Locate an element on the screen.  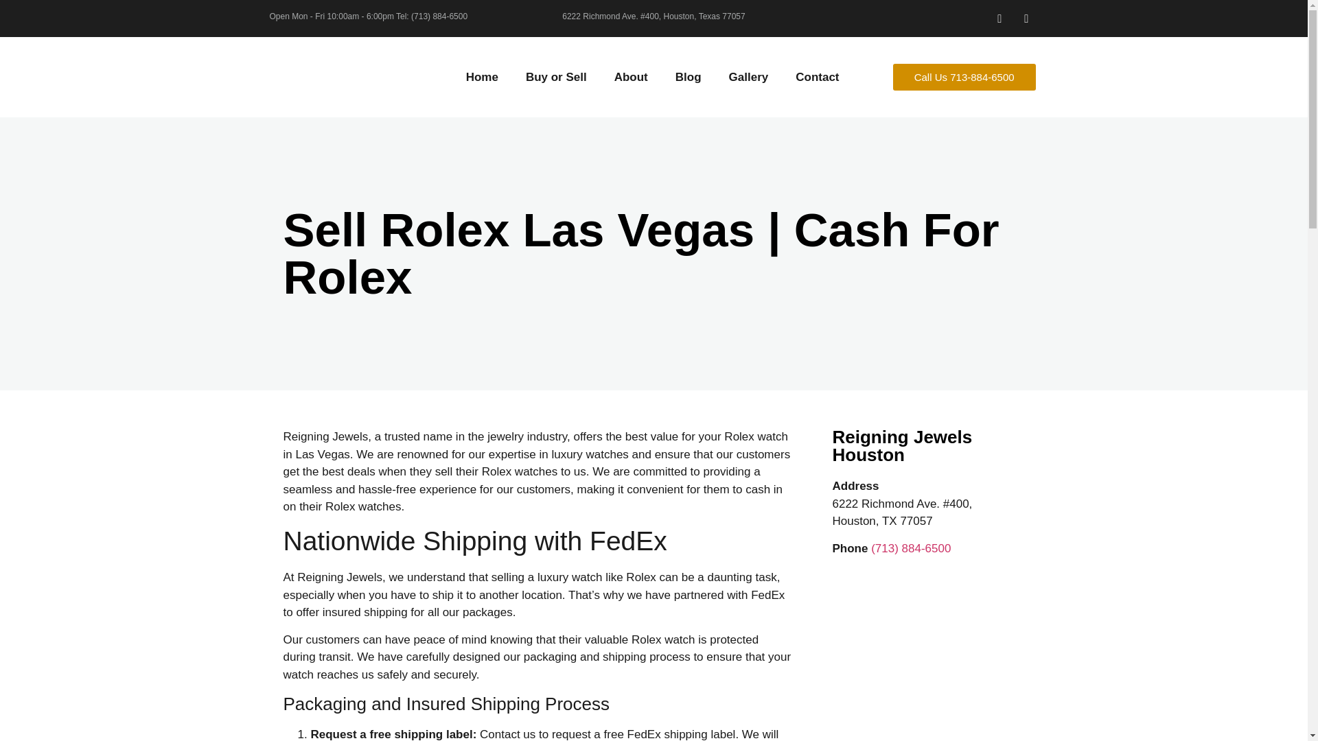
Contact is located at coordinates (817, 77).